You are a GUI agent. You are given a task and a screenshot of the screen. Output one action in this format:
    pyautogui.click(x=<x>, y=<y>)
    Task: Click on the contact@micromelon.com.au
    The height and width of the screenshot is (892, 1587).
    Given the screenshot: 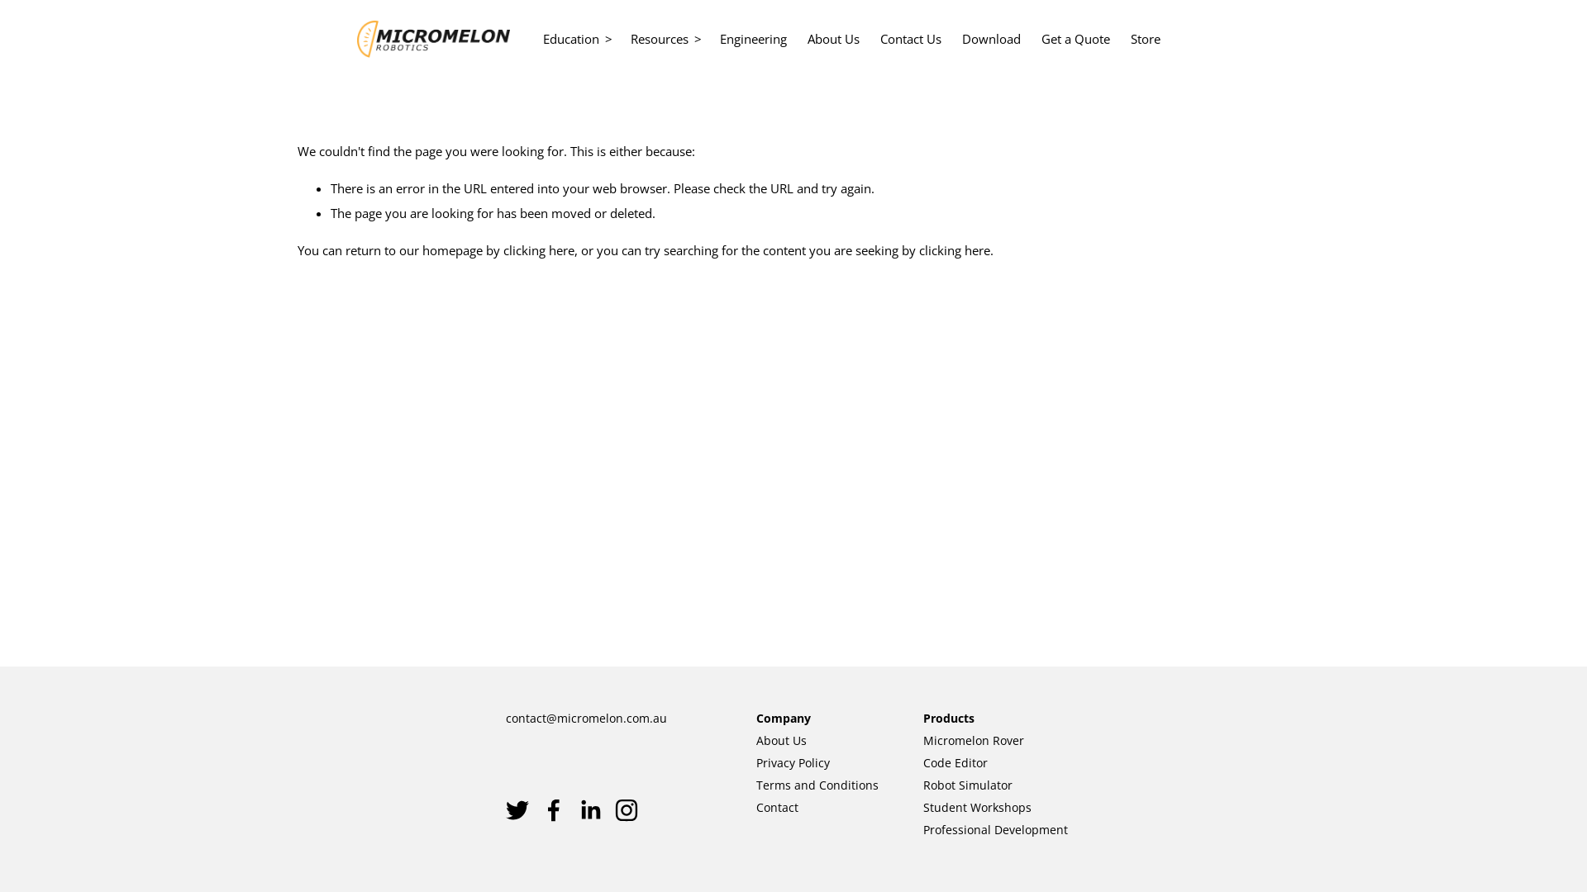 What is the action you would take?
    pyautogui.click(x=587, y=719)
    